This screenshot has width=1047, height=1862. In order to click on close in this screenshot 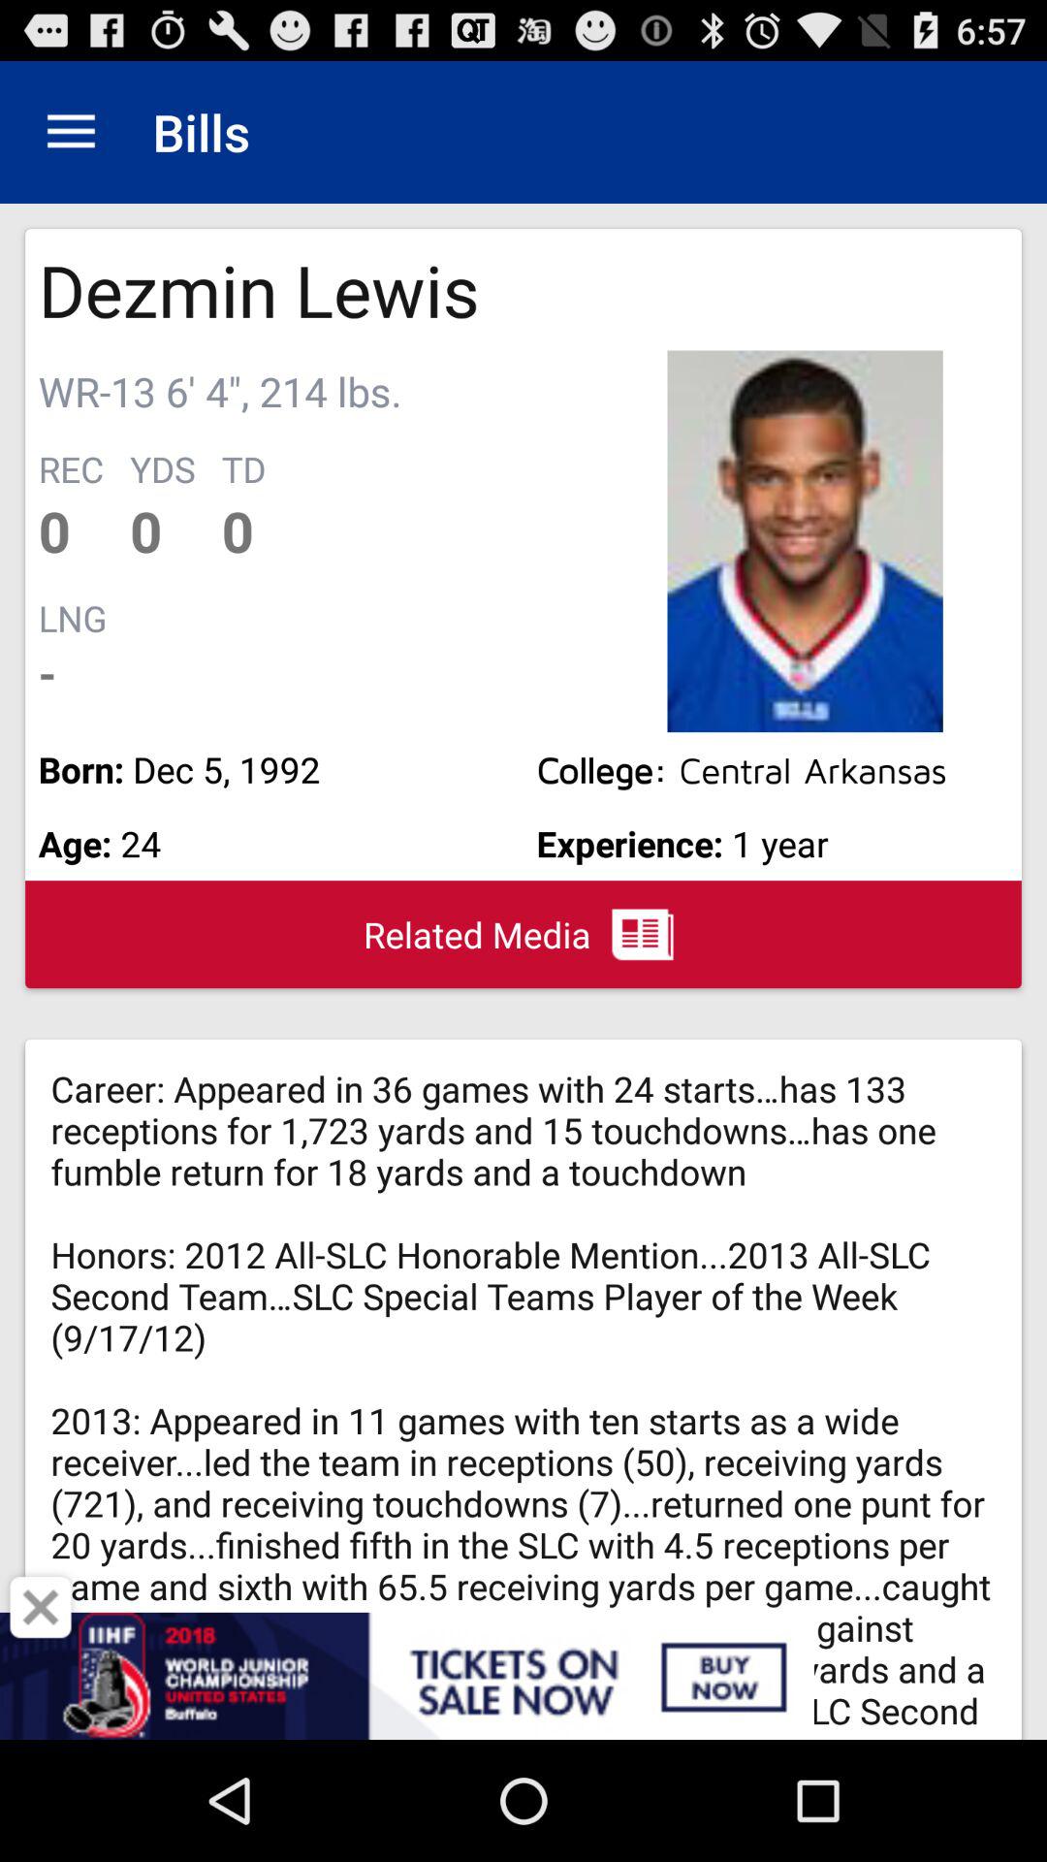, I will do `click(41, 1607)`.